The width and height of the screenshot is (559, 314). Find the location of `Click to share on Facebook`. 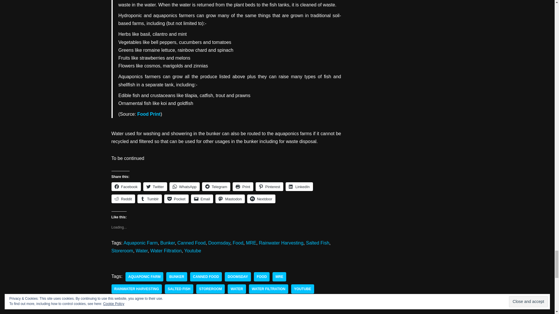

Click to share on Facebook is located at coordinates (126, 187).